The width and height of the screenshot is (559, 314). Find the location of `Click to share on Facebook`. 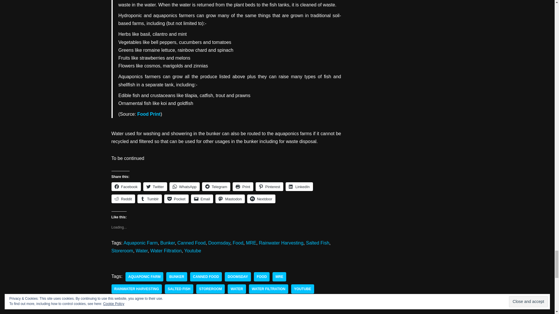

Click to share on Facebook is located at coordinates (126, 187).